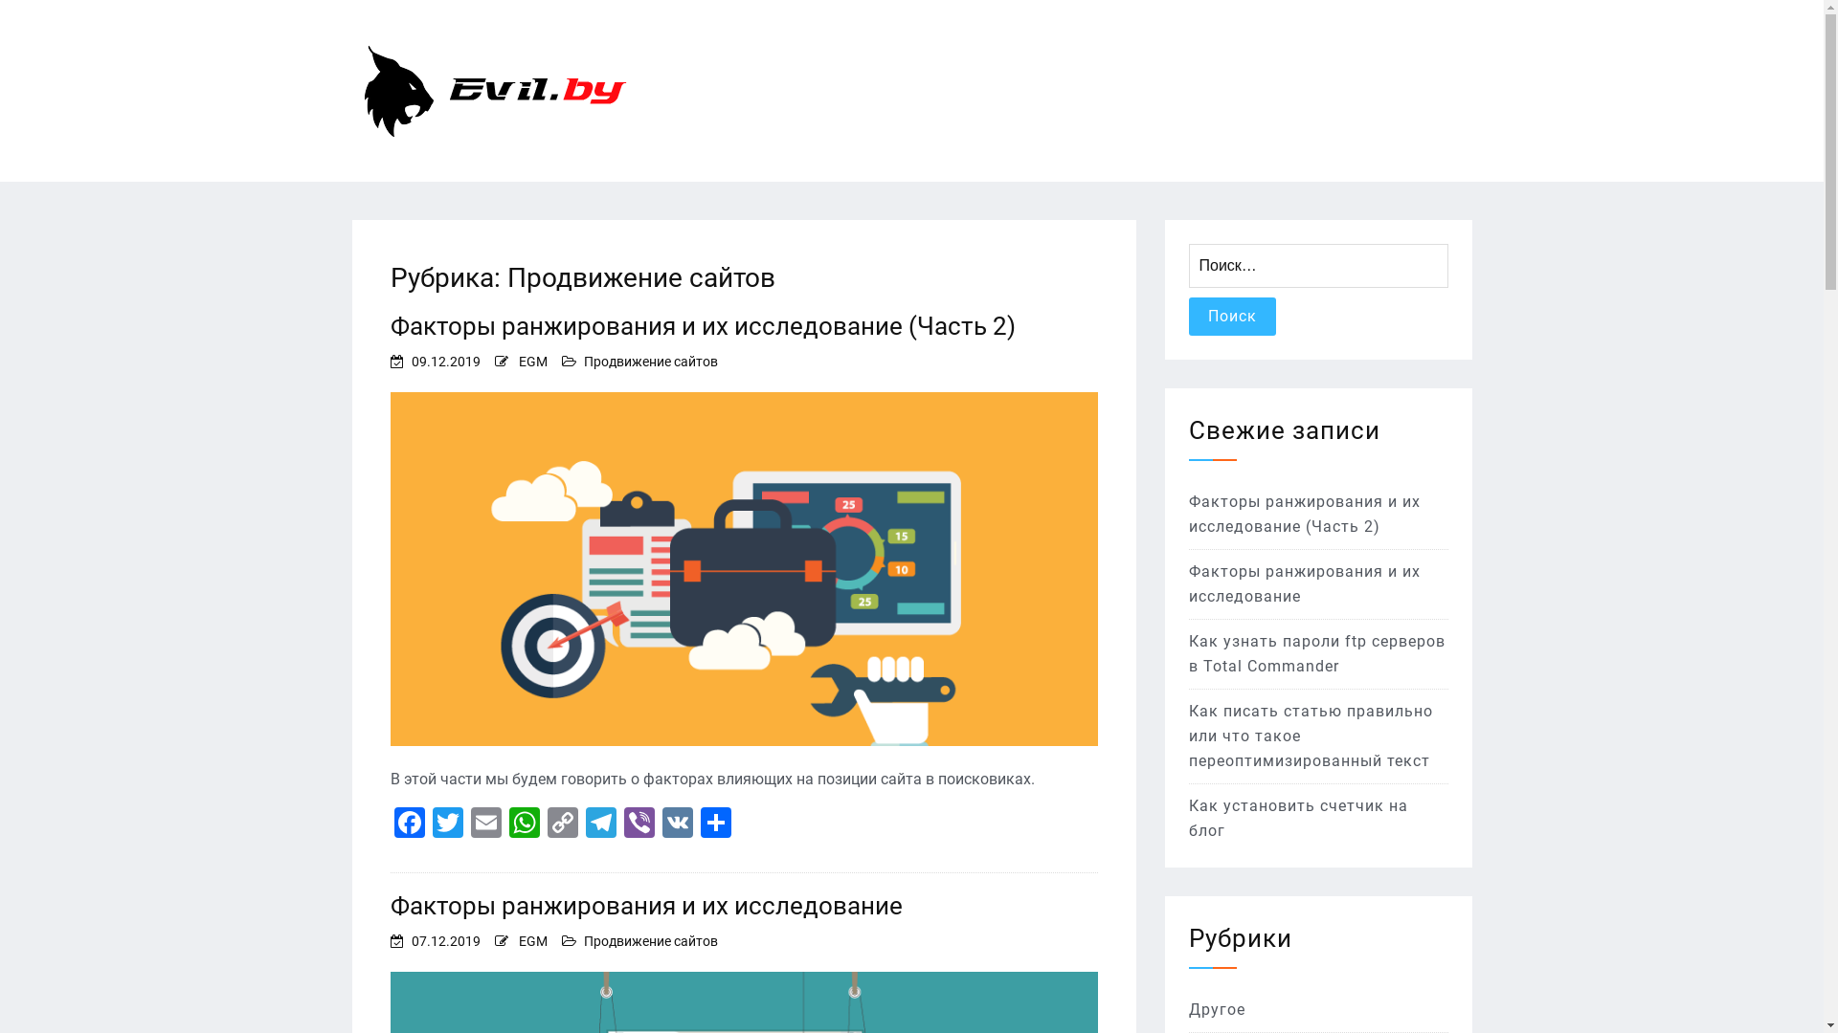  Describe the element at coordinates (533, 362) in the screenshot. I see `EGM` at that location.